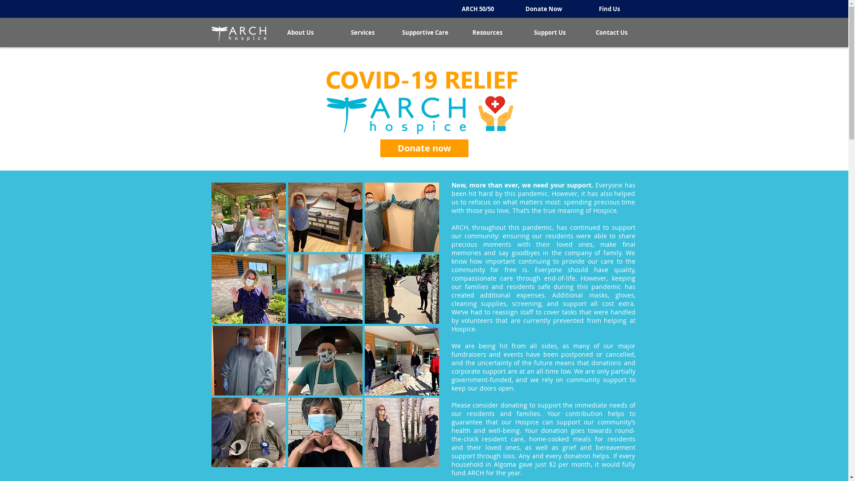 Image resolution: width=855 pixels, height=481 pixels. Describe the element at coordinates (612, 33) in the screenshot. I see `Contact Us` at that location.